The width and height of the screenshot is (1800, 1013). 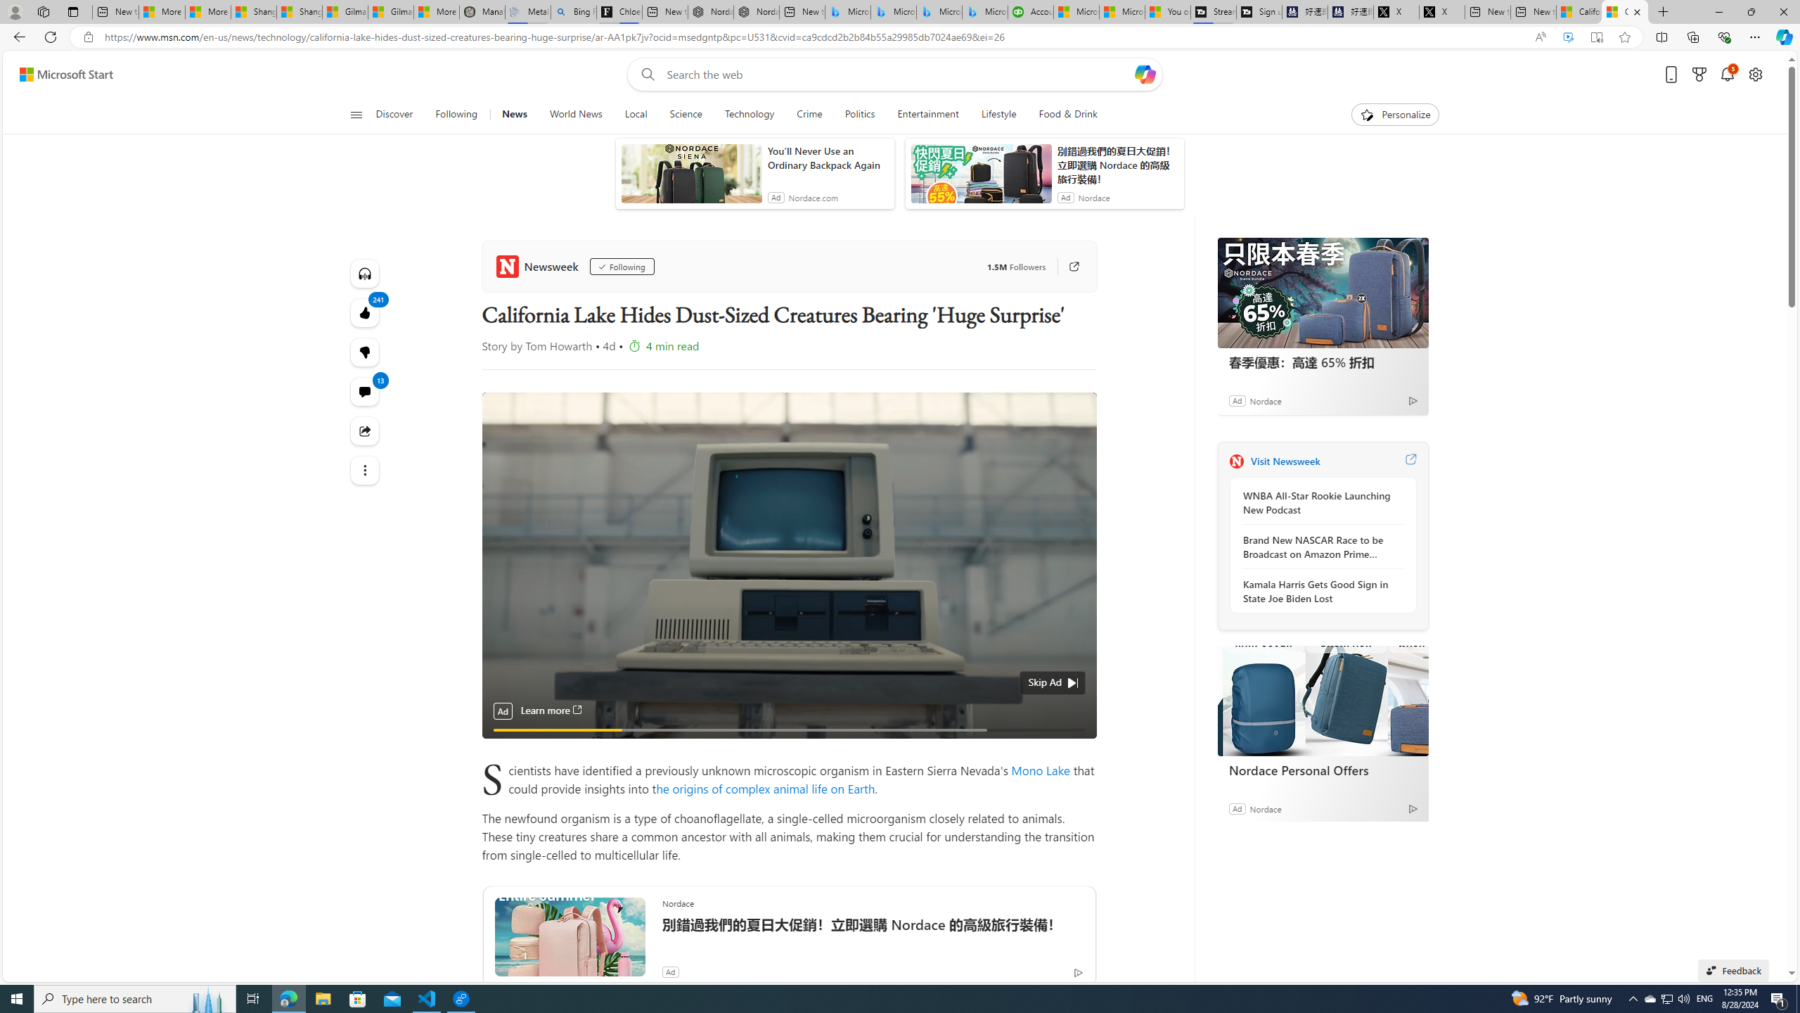 I want to click on More like this241Fewer like thisView comments, so click(x=366, y=352).